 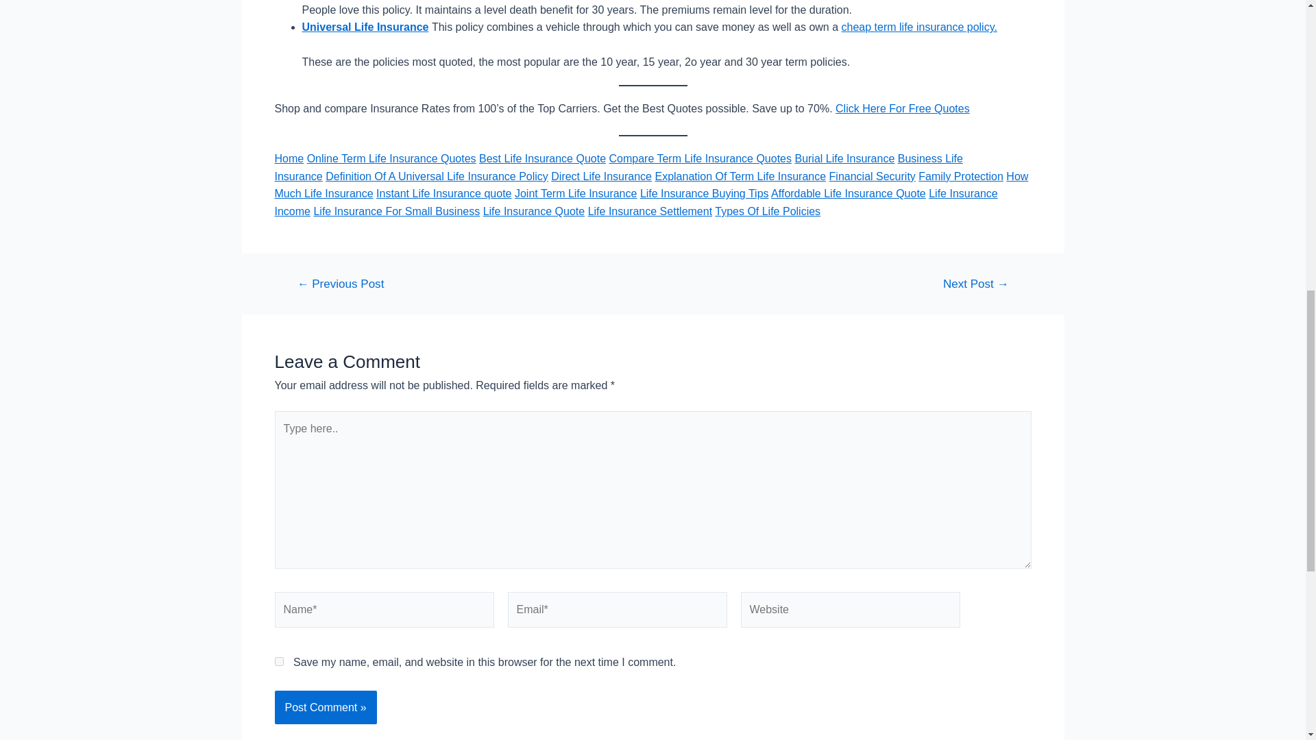 I want to click on How Much Life Insurance, so click(x=650, y=185).